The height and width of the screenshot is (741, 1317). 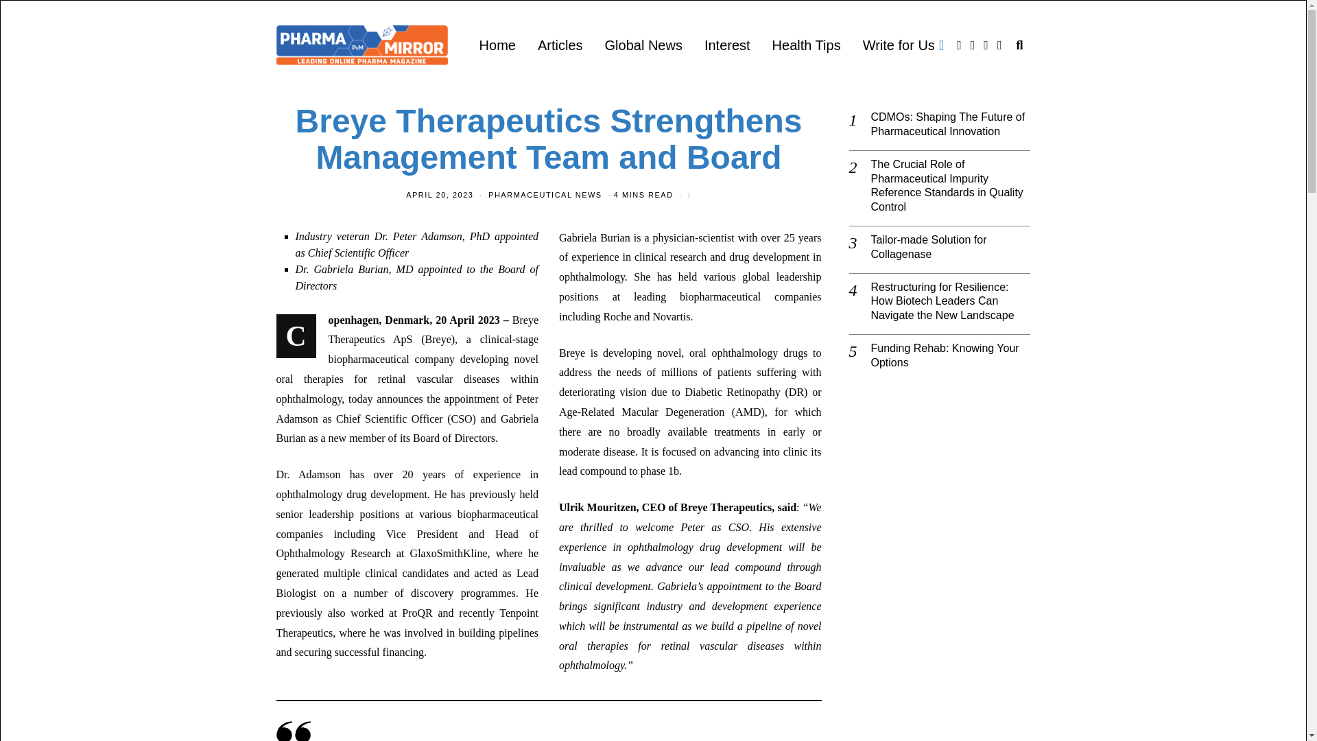 I want to click on Articles, so click(x=560, y=45).